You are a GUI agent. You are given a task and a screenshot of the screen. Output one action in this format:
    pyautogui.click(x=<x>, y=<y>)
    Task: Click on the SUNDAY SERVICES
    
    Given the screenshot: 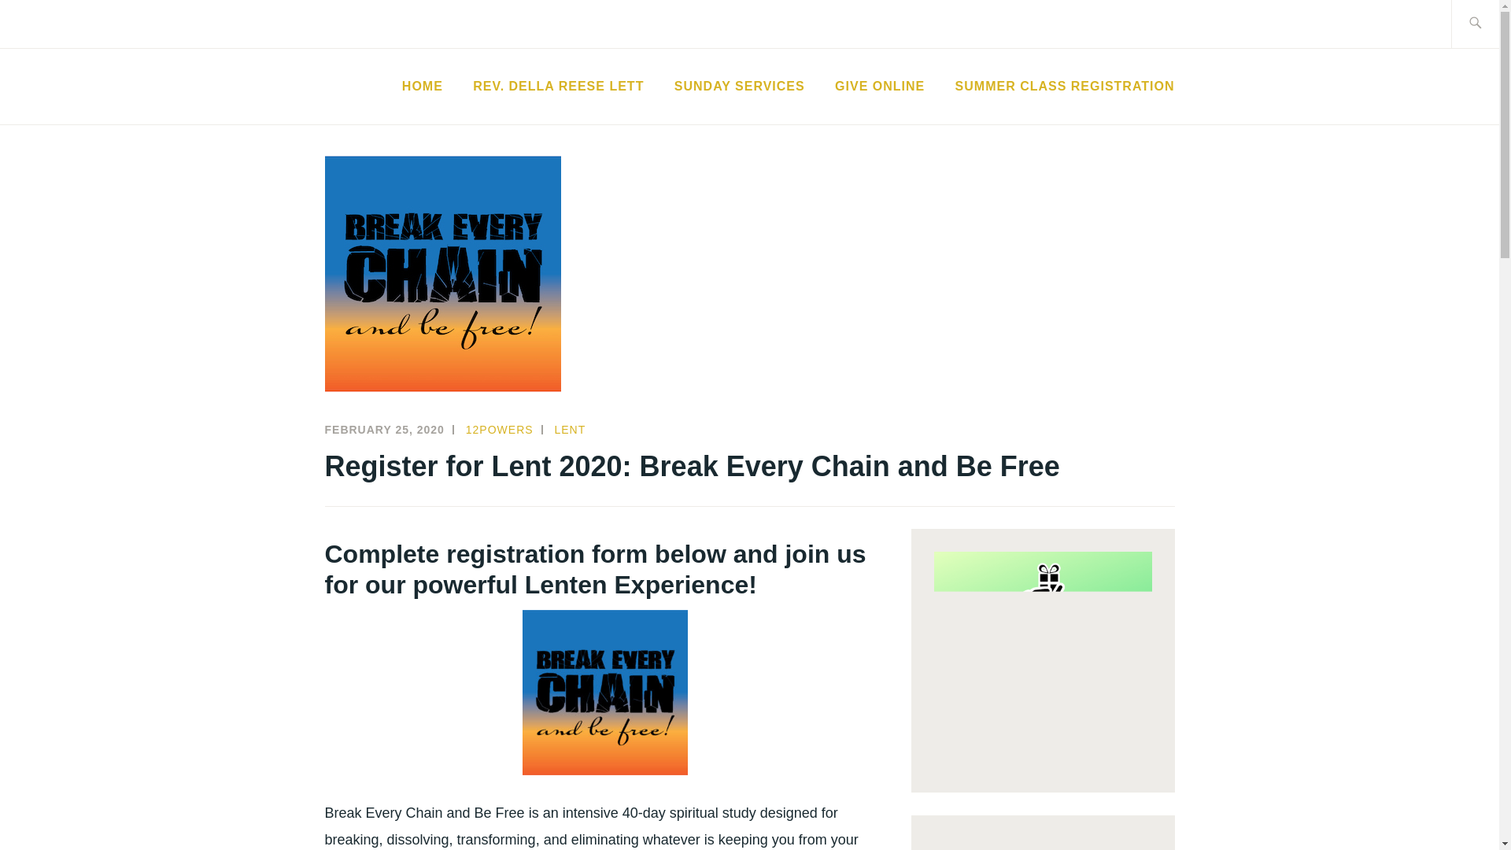 What is the action you would take?
    pyautogui.click(x=740, y=87)
    